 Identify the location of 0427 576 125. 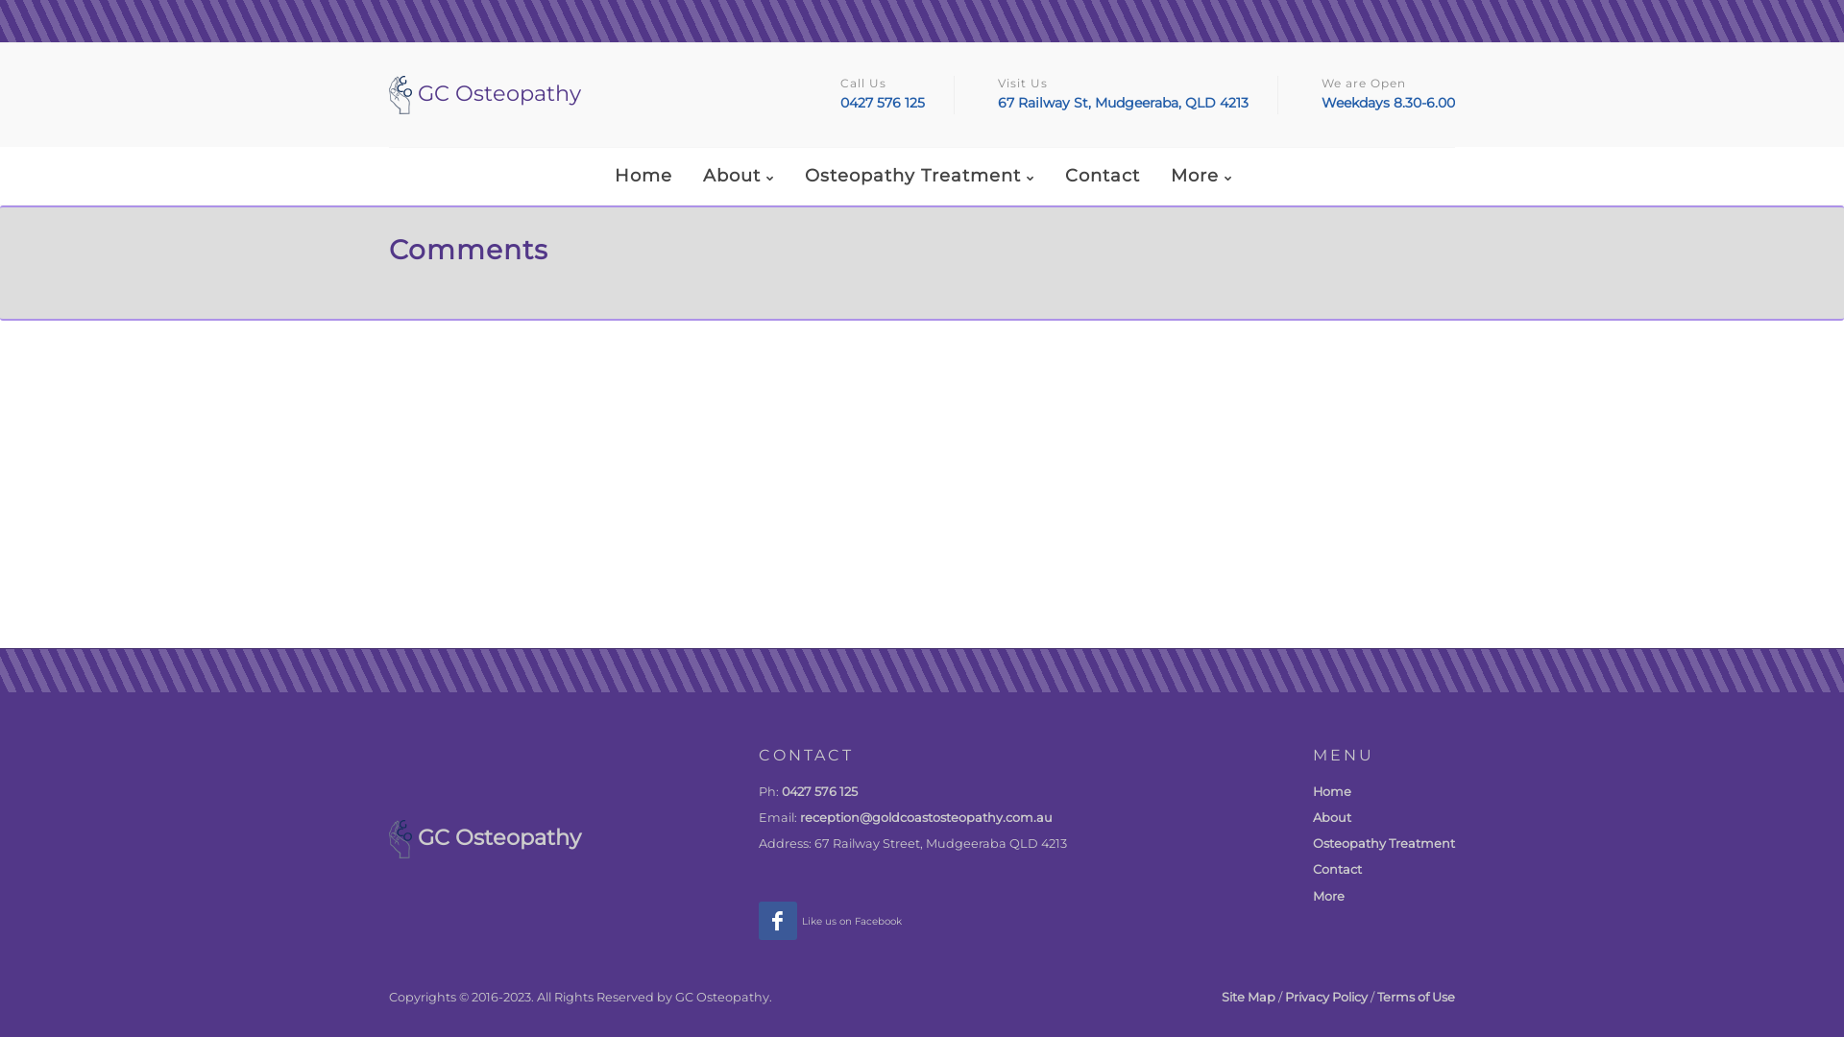
(820, 791).